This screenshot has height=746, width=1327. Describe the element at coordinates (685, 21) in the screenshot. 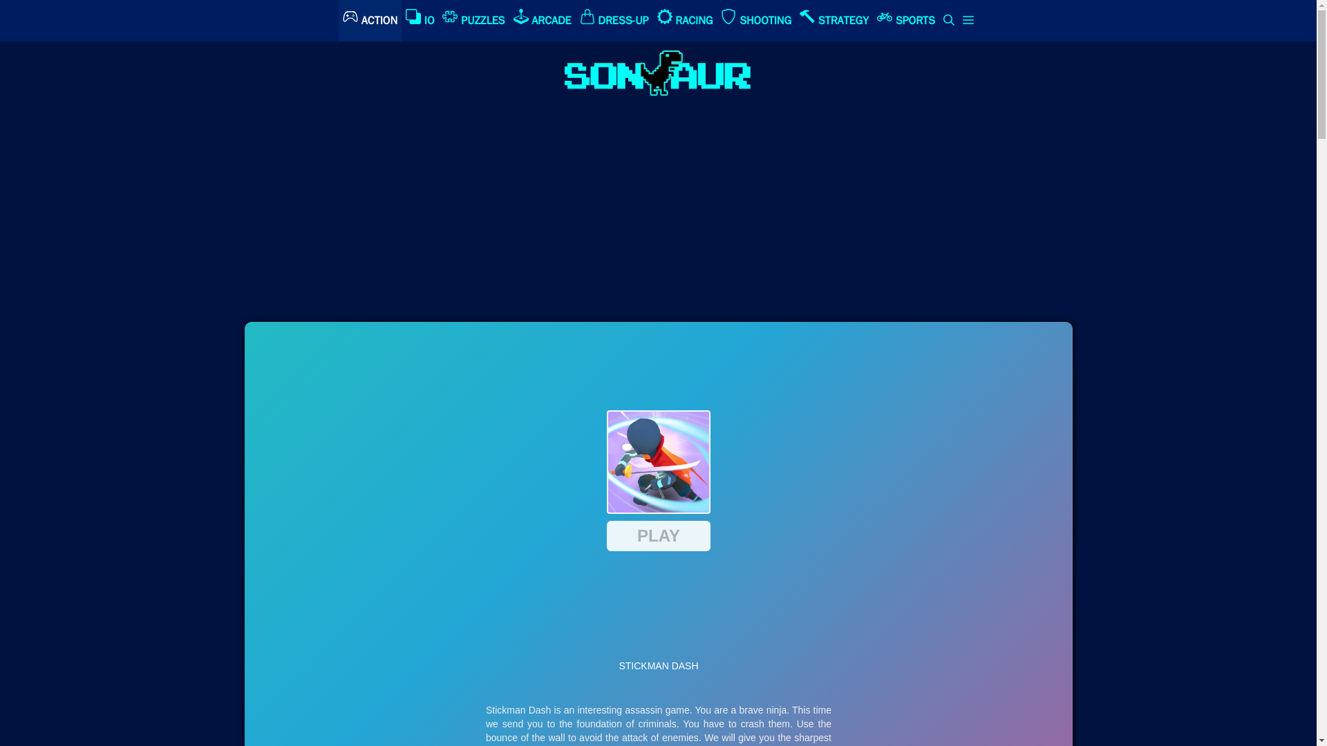

I see `Racing Games` at that location.